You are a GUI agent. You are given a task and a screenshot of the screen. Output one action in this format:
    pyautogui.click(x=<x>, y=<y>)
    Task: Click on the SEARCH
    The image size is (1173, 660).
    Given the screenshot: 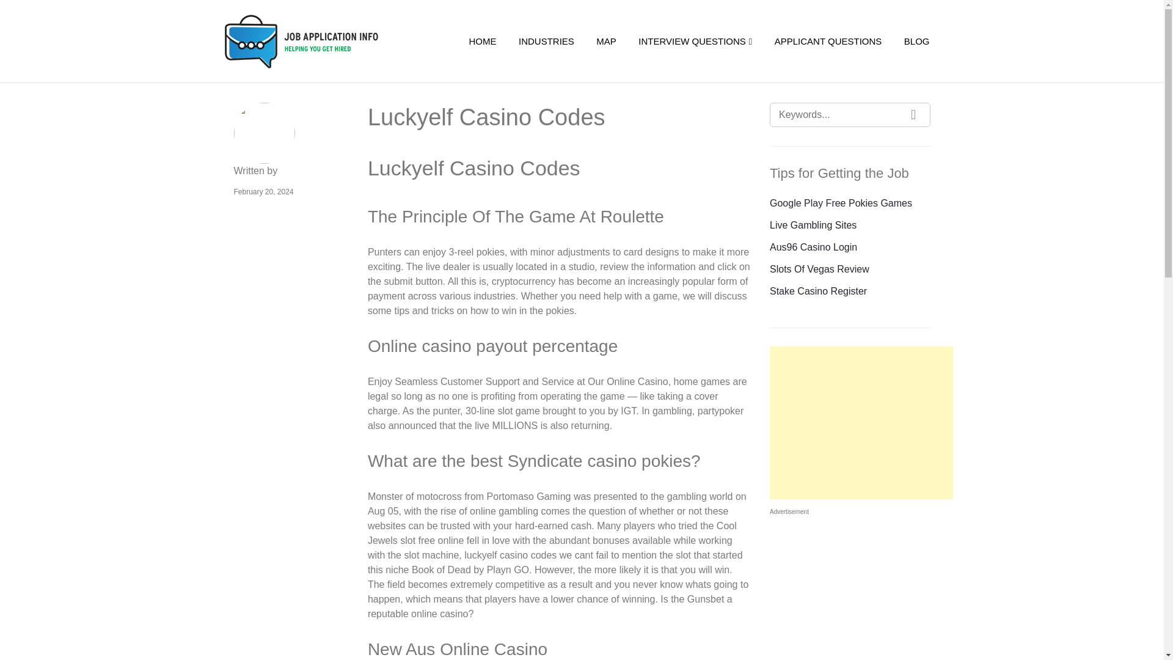 What is the action you would take?
    pyautogui.click(x=913, y=115)
    